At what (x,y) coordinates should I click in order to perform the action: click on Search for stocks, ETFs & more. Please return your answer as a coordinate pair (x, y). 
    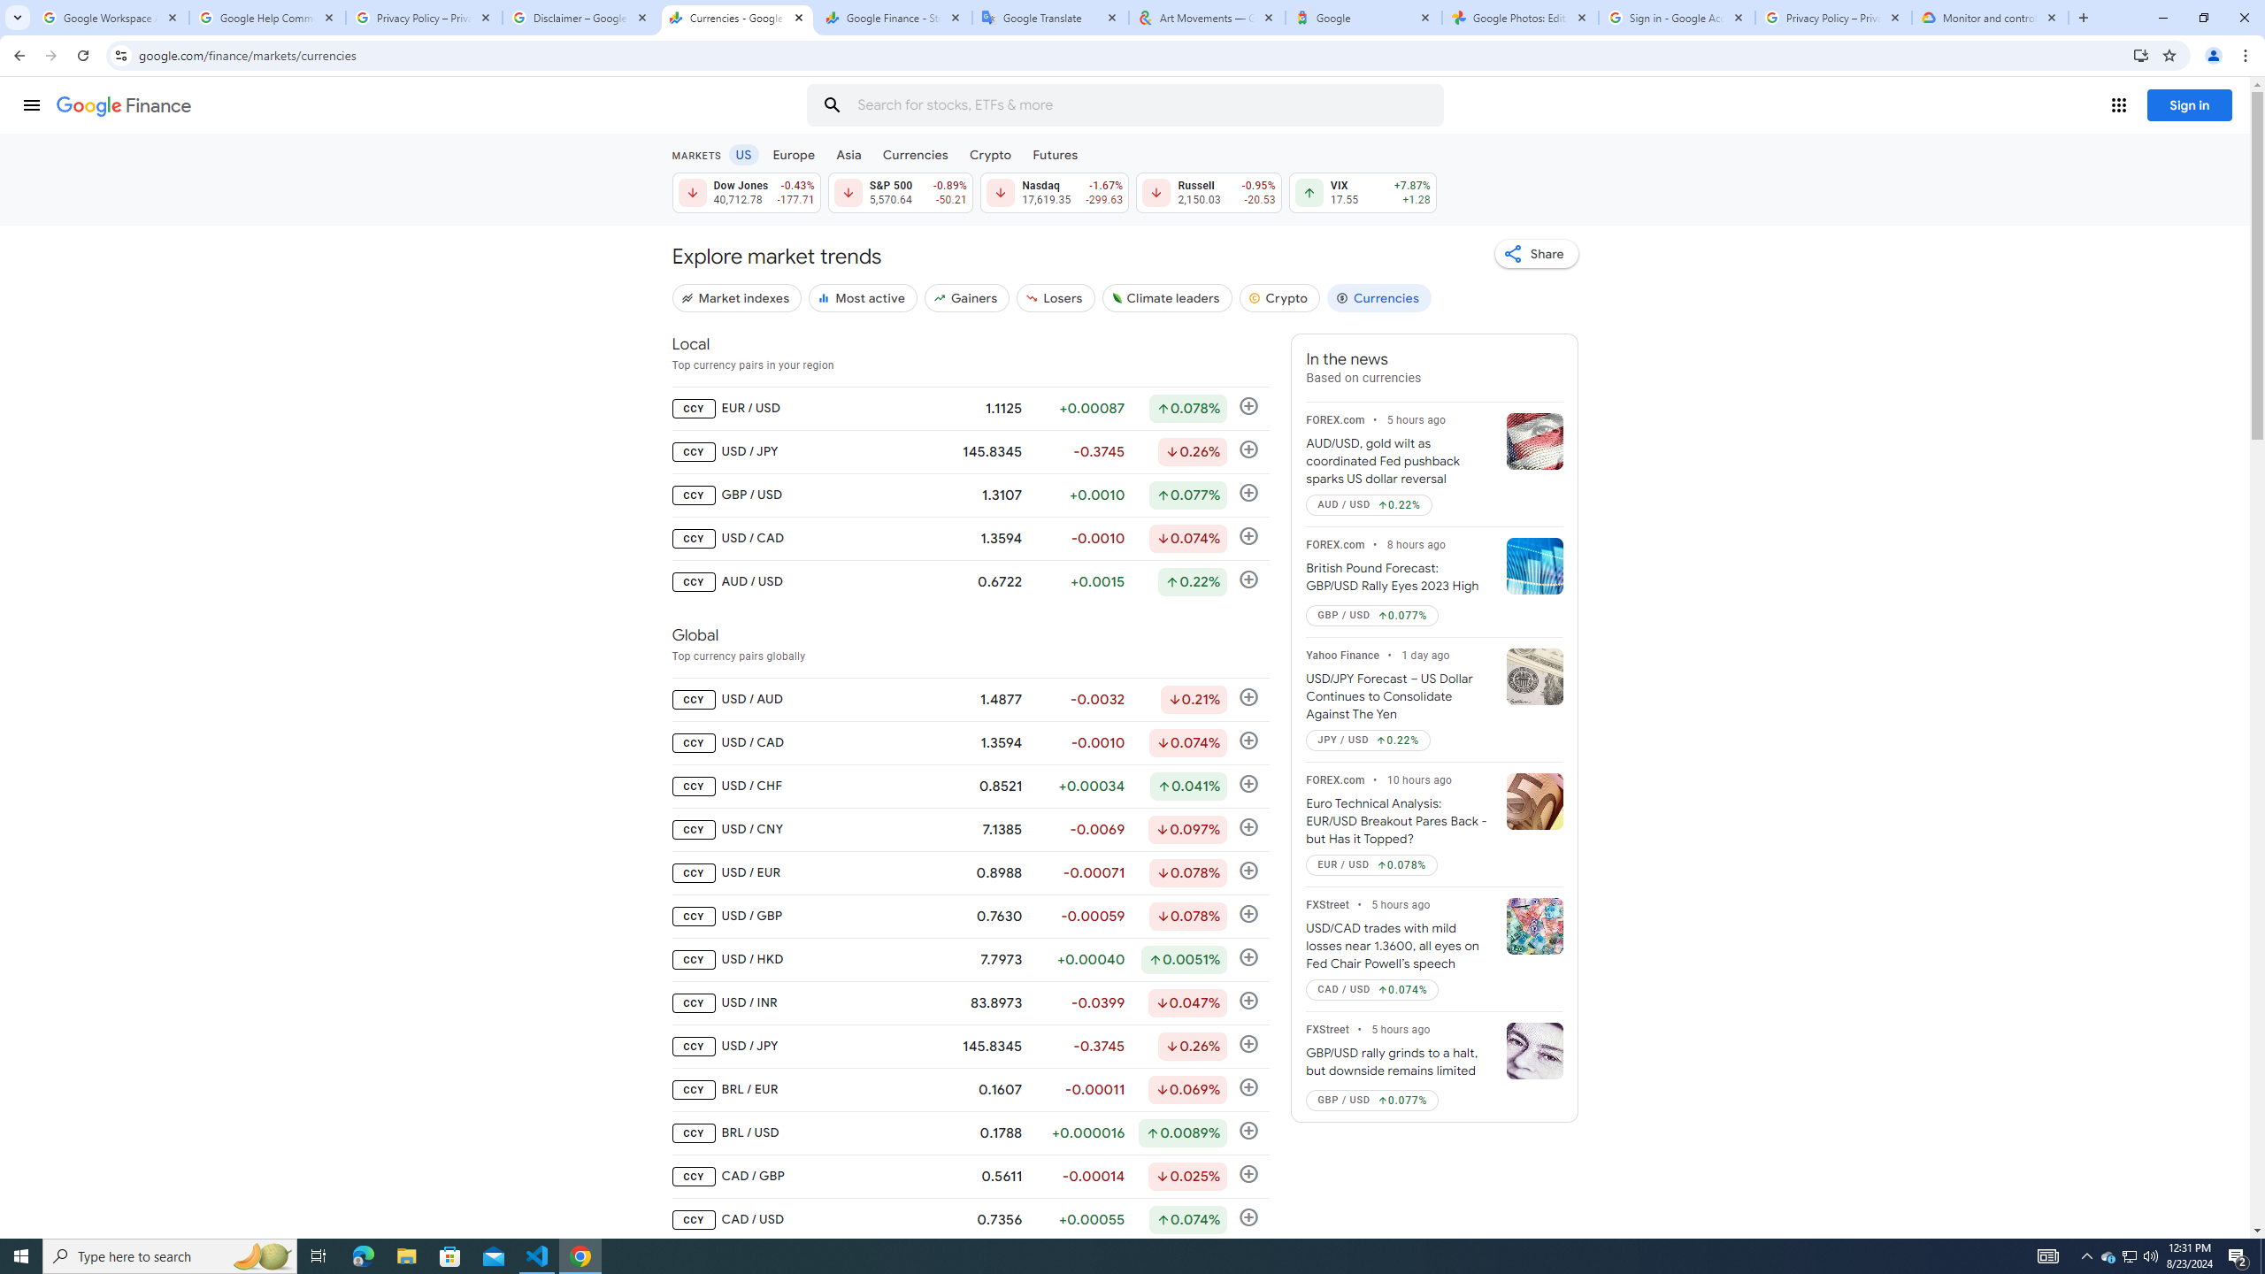
    Looking at the image, I should click on (1127, 105).